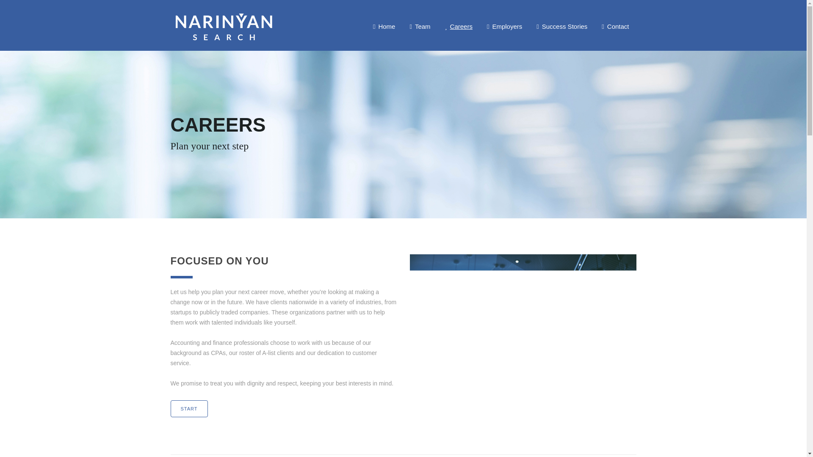  Describe the element at coordinates (188, 409) in the screenshot. I see `START` at that location.